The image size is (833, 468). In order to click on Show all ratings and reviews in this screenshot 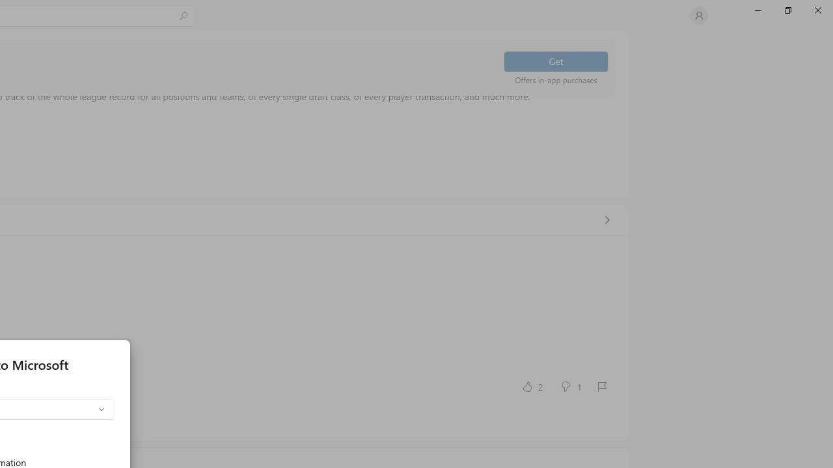, I will do `click(607, 220)`.